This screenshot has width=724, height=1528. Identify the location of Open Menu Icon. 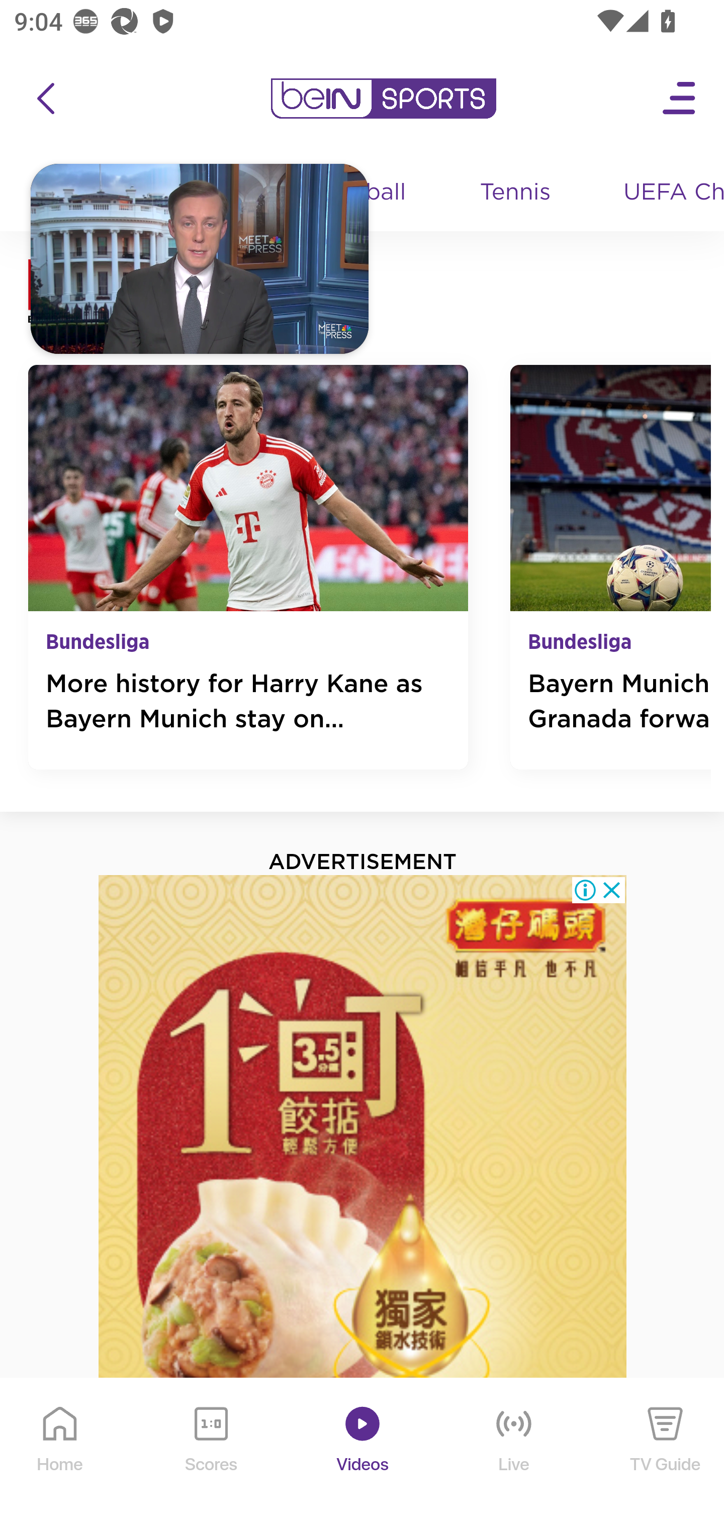
(680, 99).